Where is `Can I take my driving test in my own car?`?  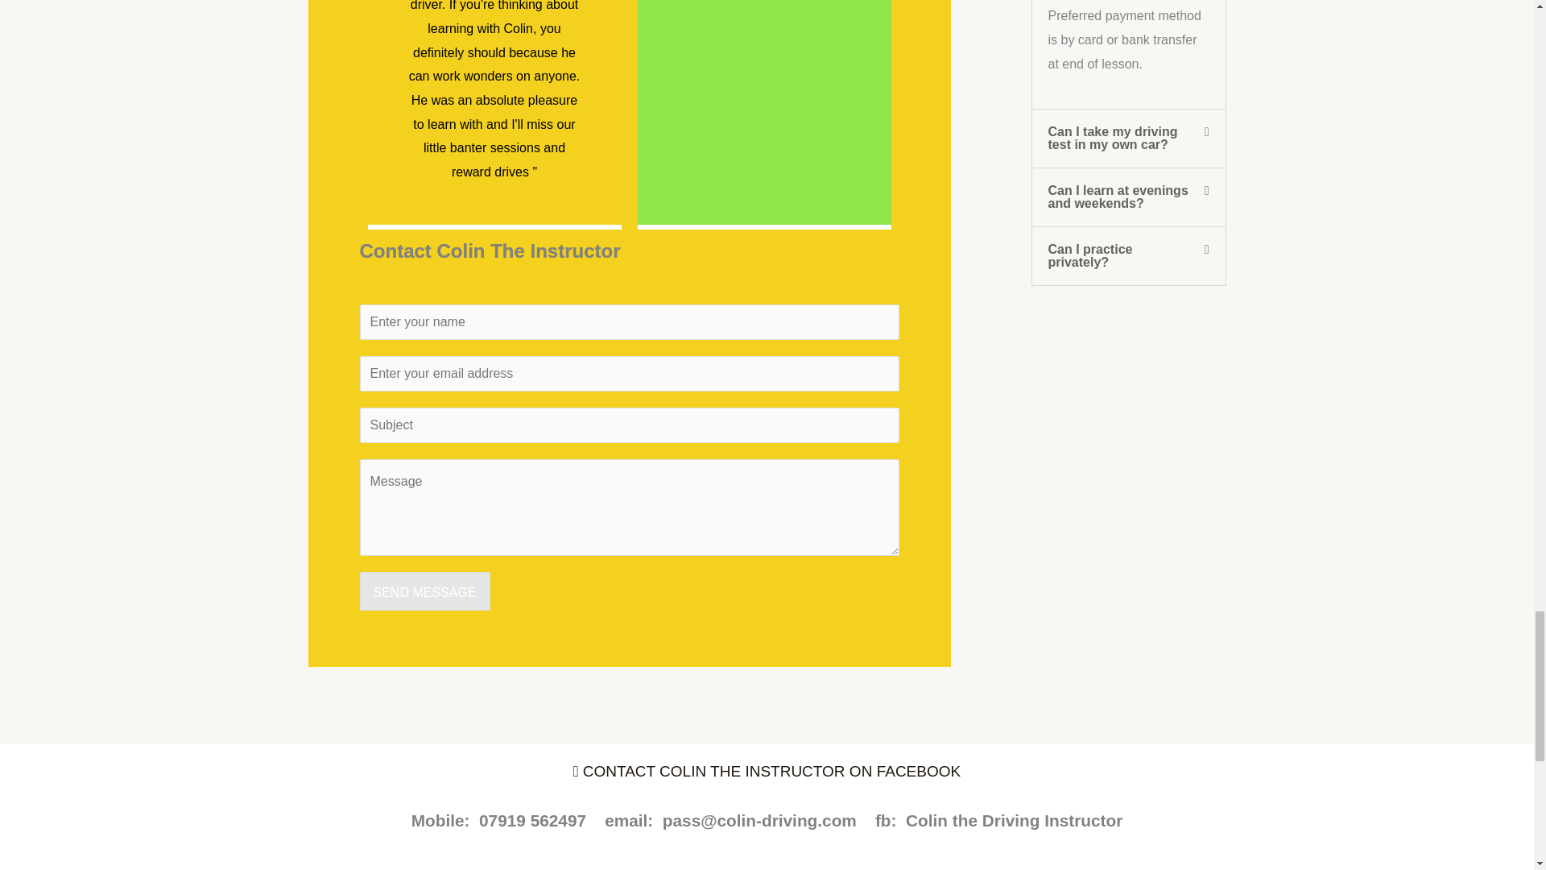 Can I take my driving test in my own car? is located at coordinates (1113, 138).